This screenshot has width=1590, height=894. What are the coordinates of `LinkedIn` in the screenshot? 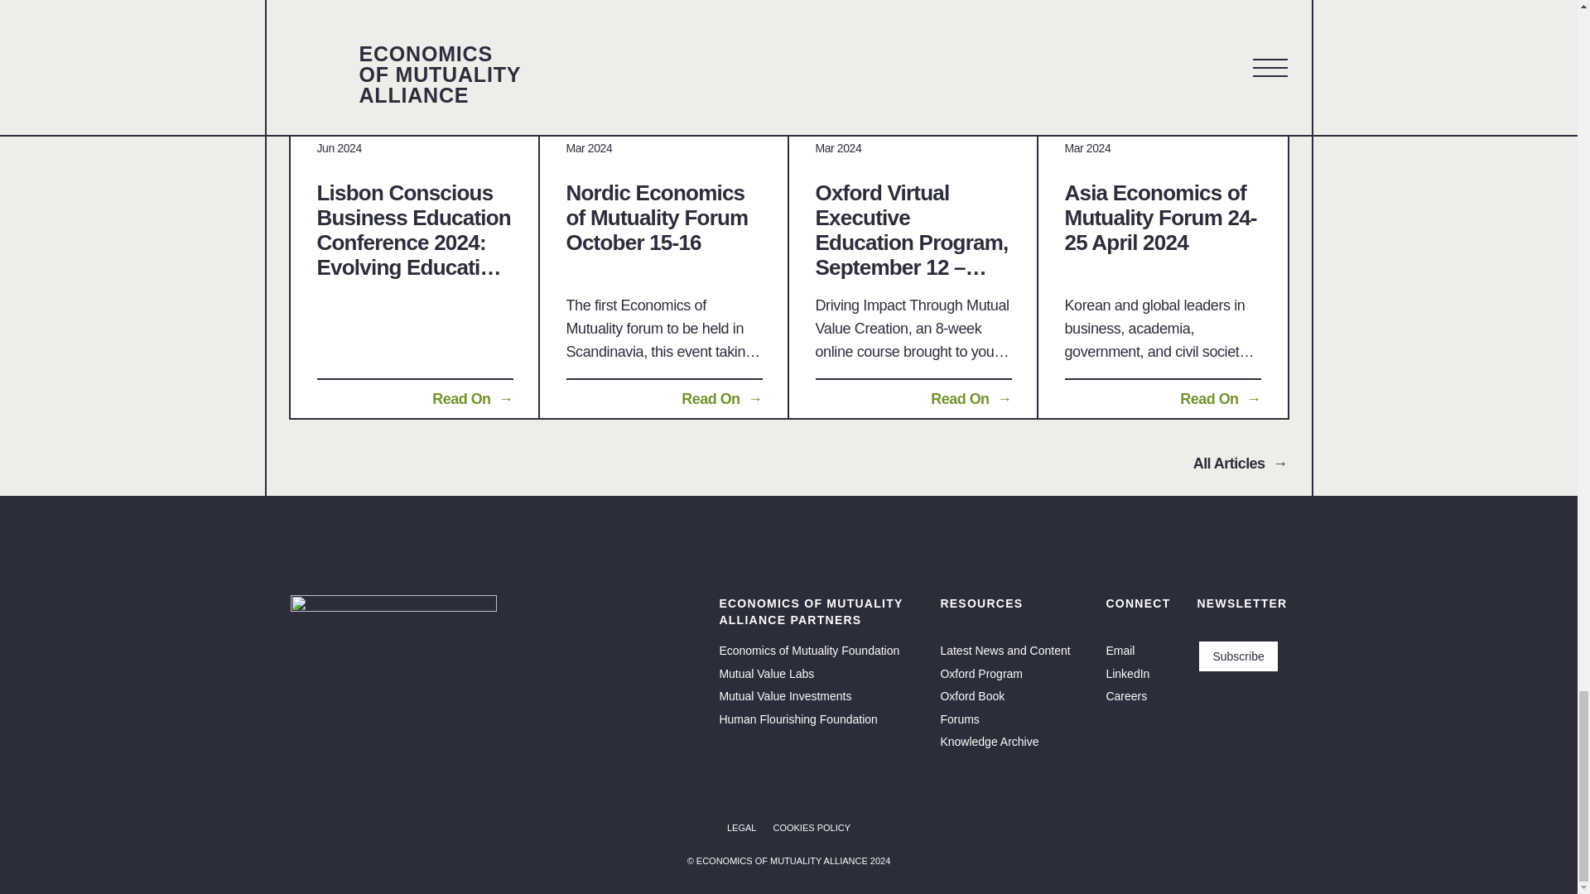 It's located at (1127, 673).